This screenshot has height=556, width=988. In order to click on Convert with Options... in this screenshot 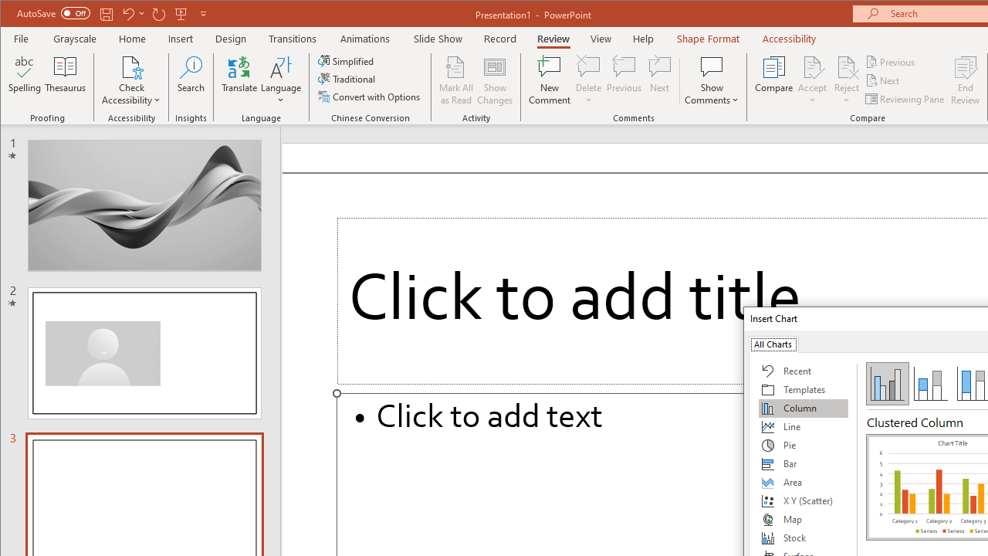, I will do `click(370, 96)`.